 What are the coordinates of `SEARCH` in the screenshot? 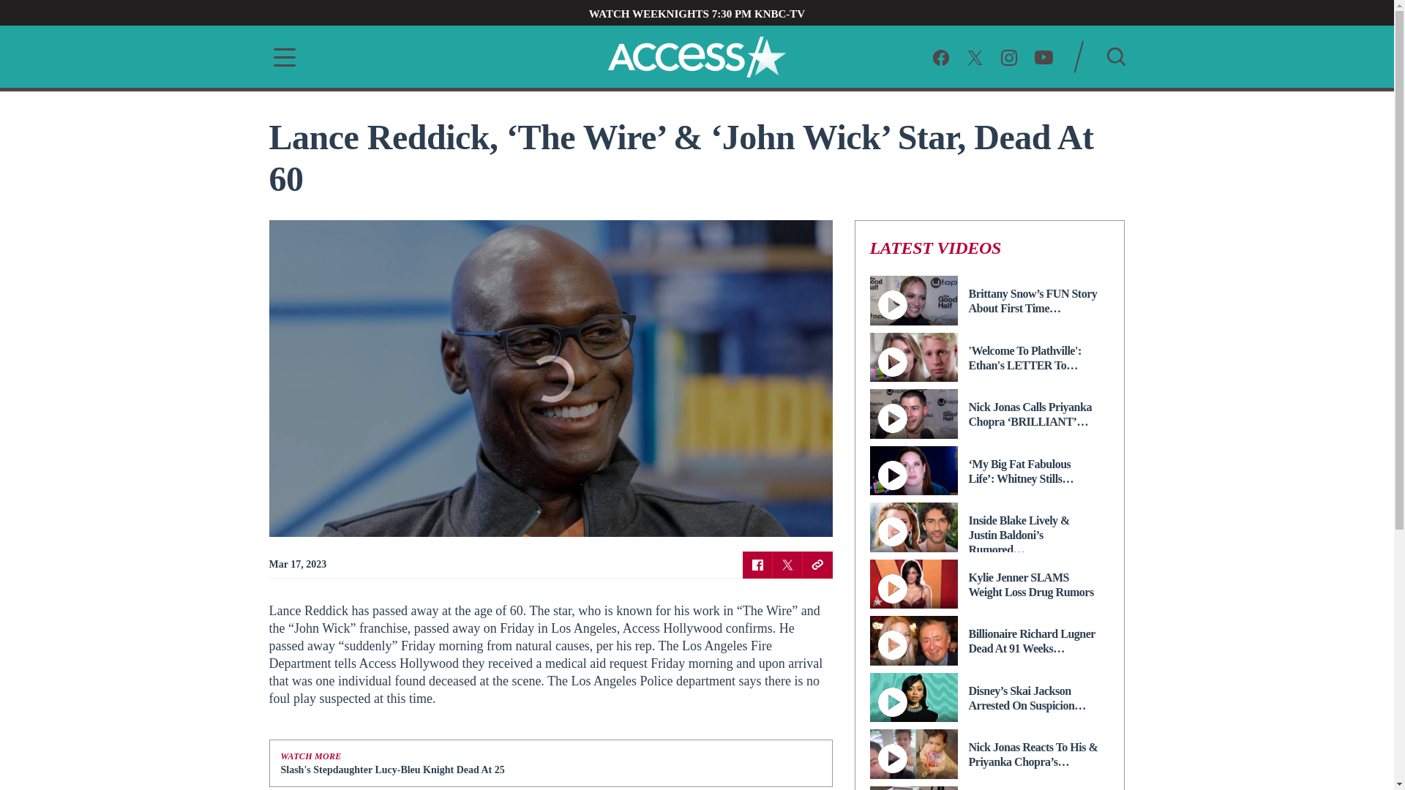 It's located at (1115, 56).